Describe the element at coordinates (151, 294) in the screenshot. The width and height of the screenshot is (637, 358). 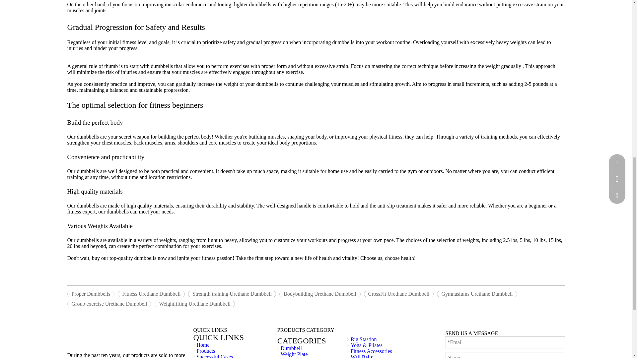
I see `Fitness Urethane Dumbbell` at that location.